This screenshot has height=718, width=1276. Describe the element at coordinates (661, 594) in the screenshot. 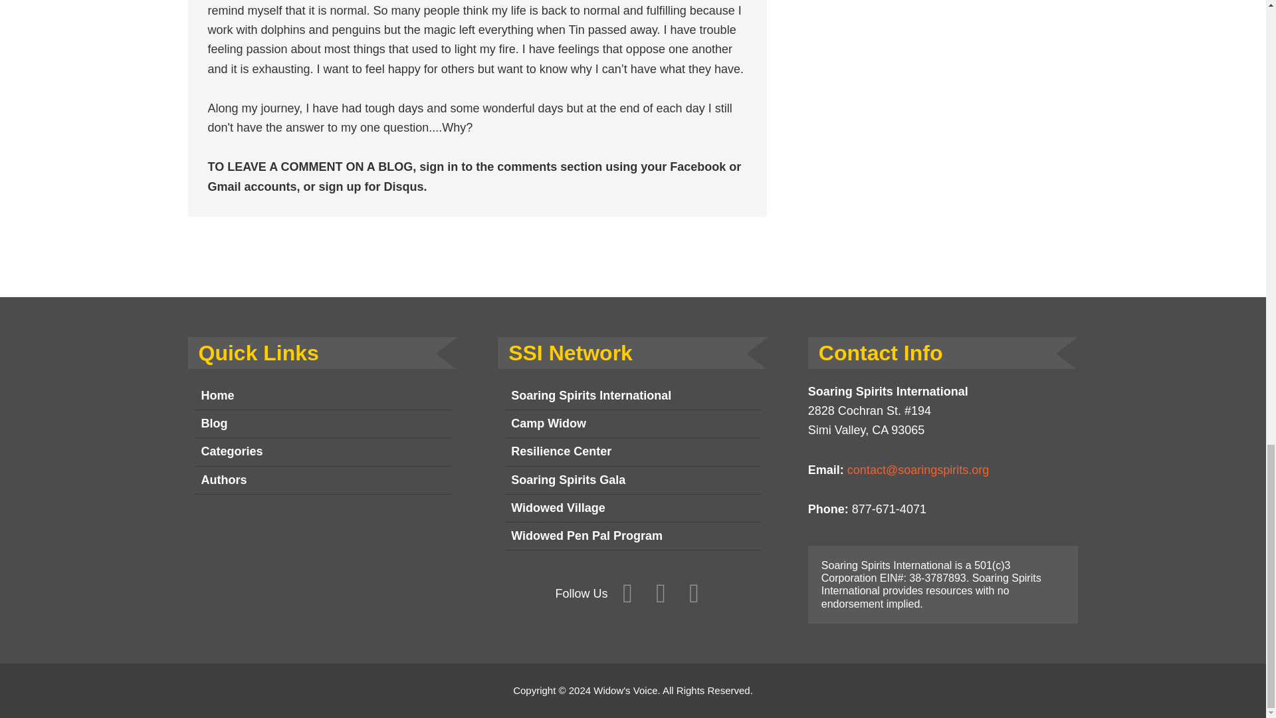

I see `Instagram` at that location.